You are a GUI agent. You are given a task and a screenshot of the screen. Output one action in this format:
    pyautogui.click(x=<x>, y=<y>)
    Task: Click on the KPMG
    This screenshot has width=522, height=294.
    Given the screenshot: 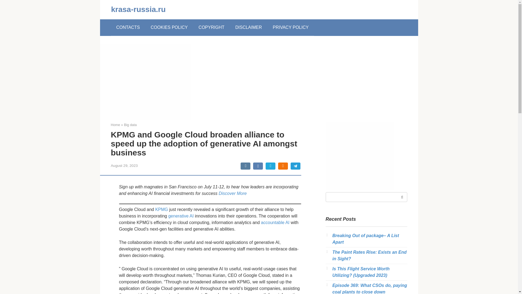 What is the action you would take?
    pyautogui.click(x=161, y=209)
    